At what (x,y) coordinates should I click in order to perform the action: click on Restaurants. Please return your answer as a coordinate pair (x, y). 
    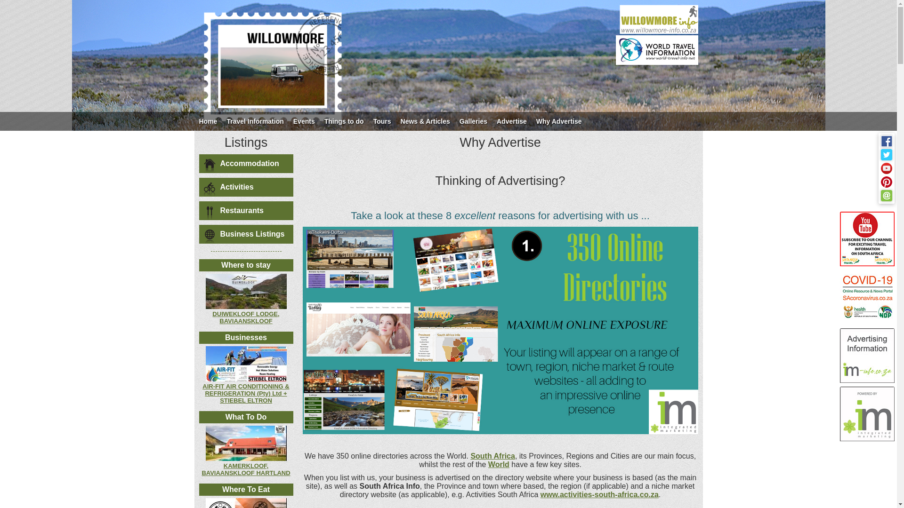
    Looking at the image, I should click on (246, 210).